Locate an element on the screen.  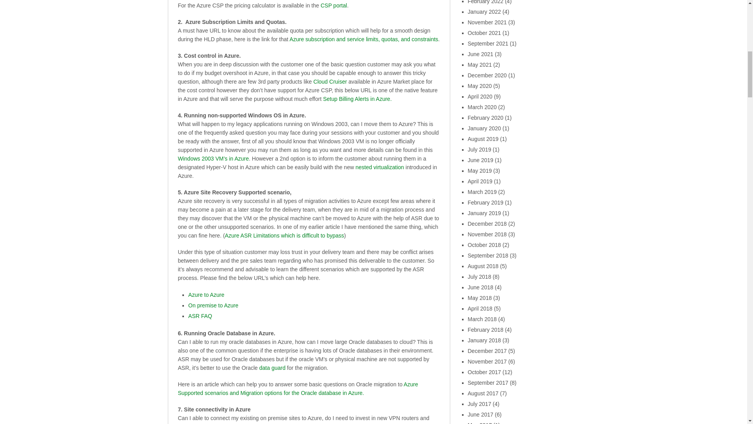
ASR FAQ is located at coordinates (200, 316).